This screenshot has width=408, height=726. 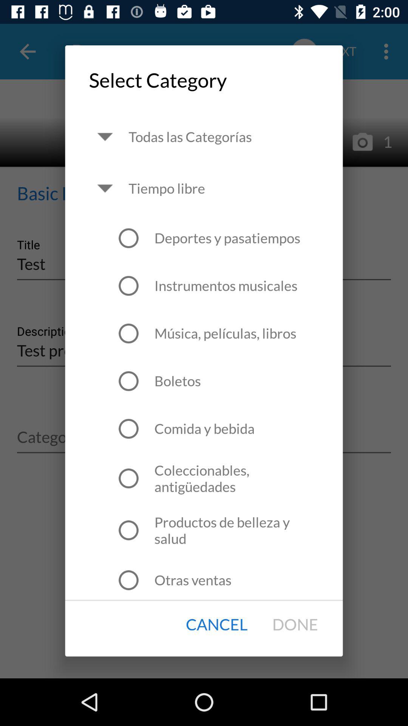 What do you see at coordinates (204, 428) in the screenshot?
I see `turn on the item below boletos` at bounding box center [204, 428].